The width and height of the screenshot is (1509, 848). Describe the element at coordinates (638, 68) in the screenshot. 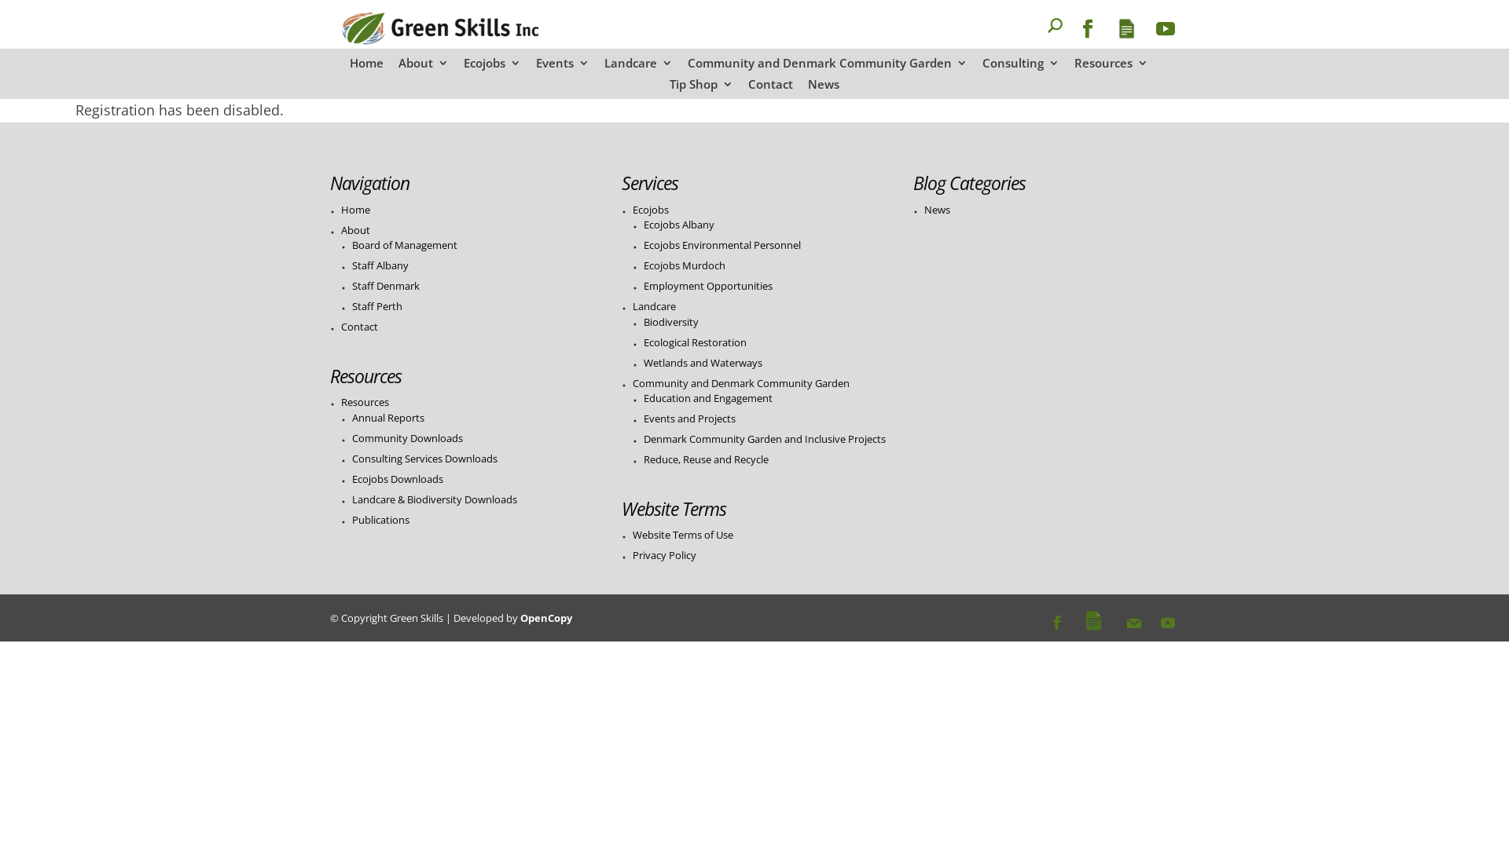

I see `Landcare` at that location.